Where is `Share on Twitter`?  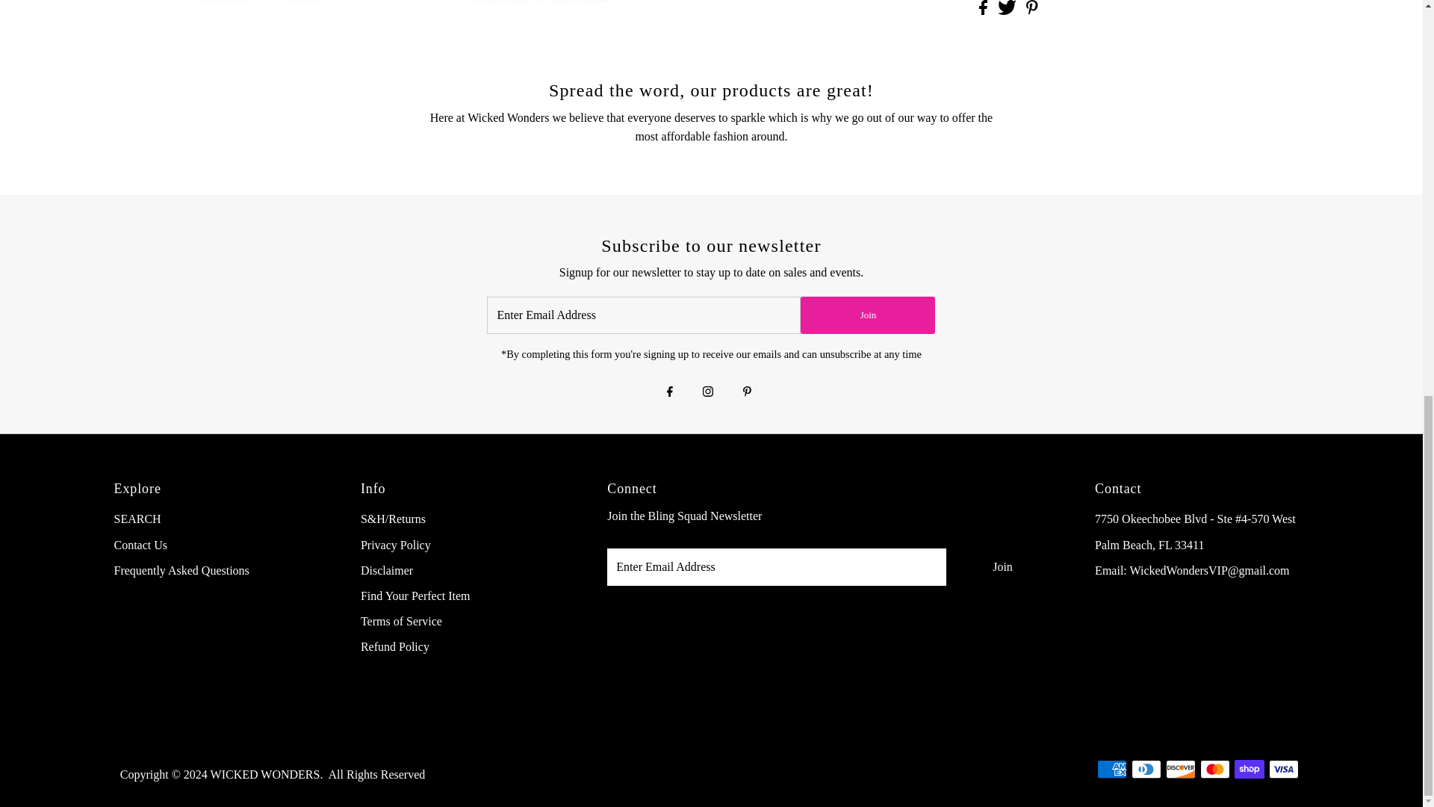
Share on Twitter is located at coordinates (1008, 10).